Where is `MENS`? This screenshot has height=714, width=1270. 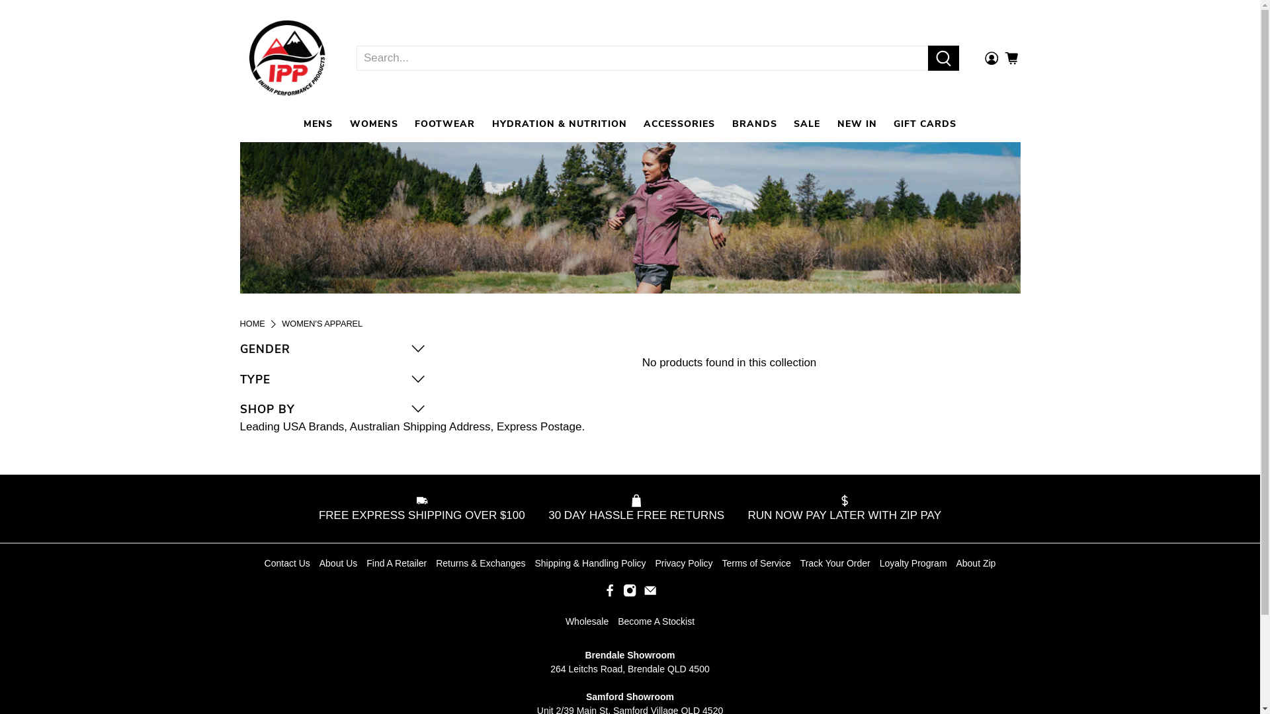
MENS is located at coordinates (318, 124).